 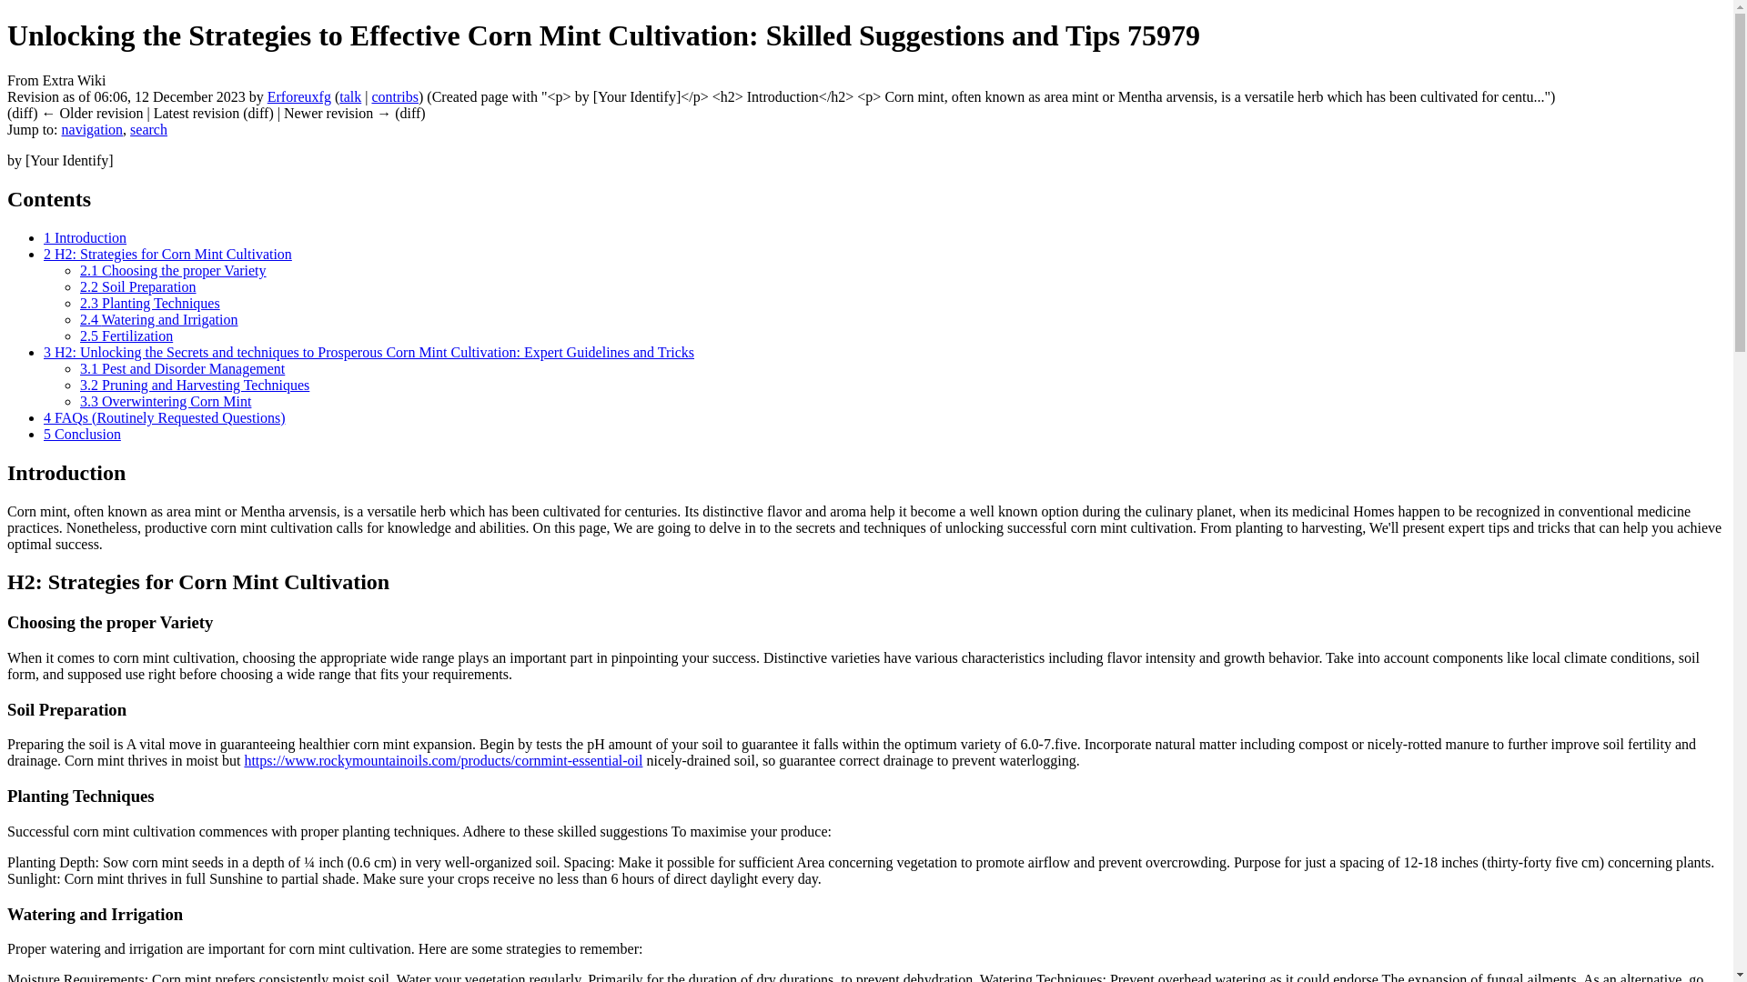 What do you see at coordinates (173, 270) in the screenshot?
I see `2.1 Choosing the proper Variety` at bounding box center [173, 270].